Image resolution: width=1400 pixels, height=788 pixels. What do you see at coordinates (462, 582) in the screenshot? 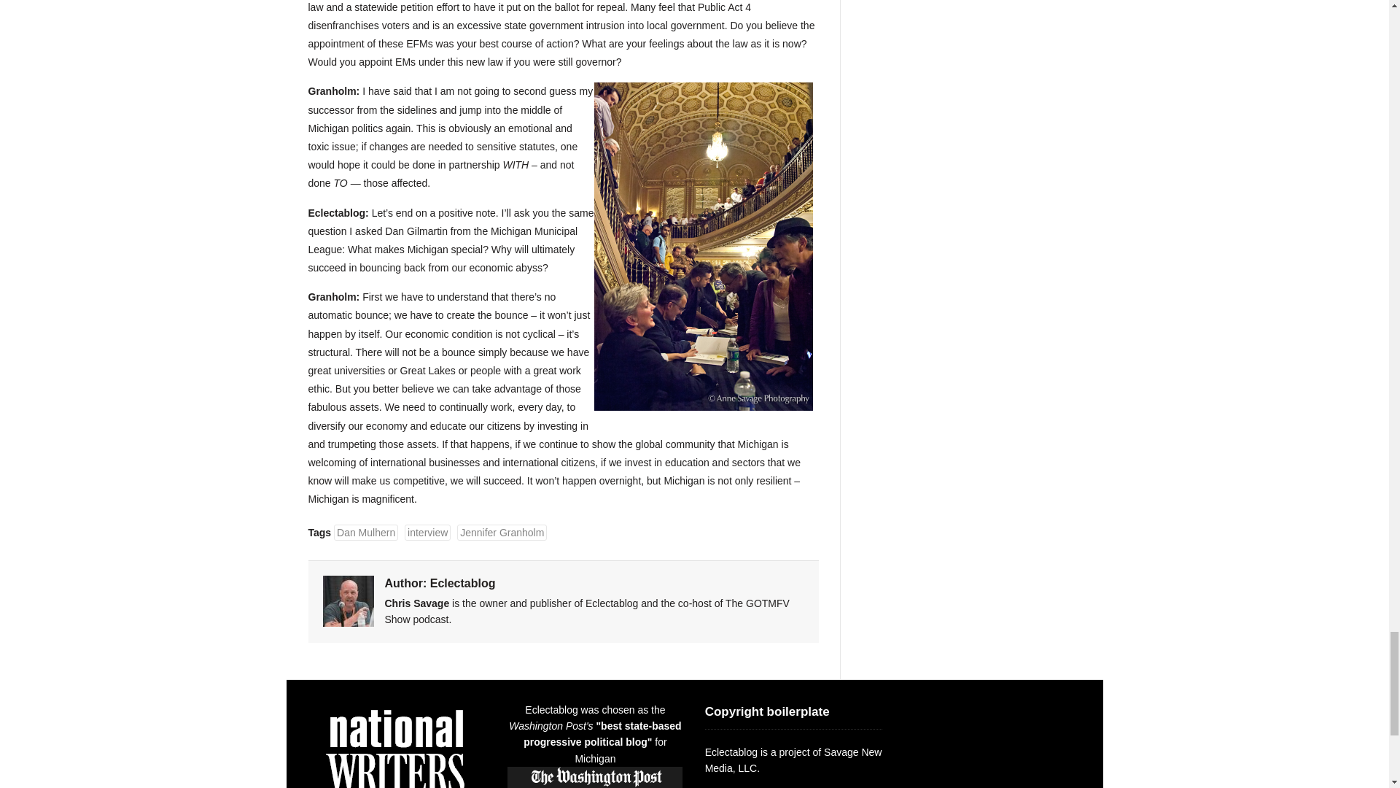
I see `Posts by Eclectablog` at bounding box center [462, 582].